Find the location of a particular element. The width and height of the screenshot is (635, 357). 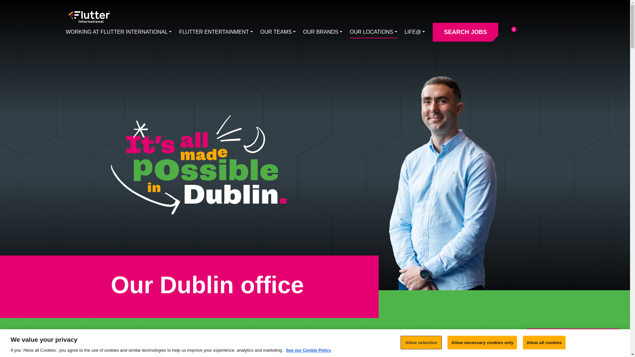

FLUTTER ENTERTAINMENT is located at coordinates (216, 32).